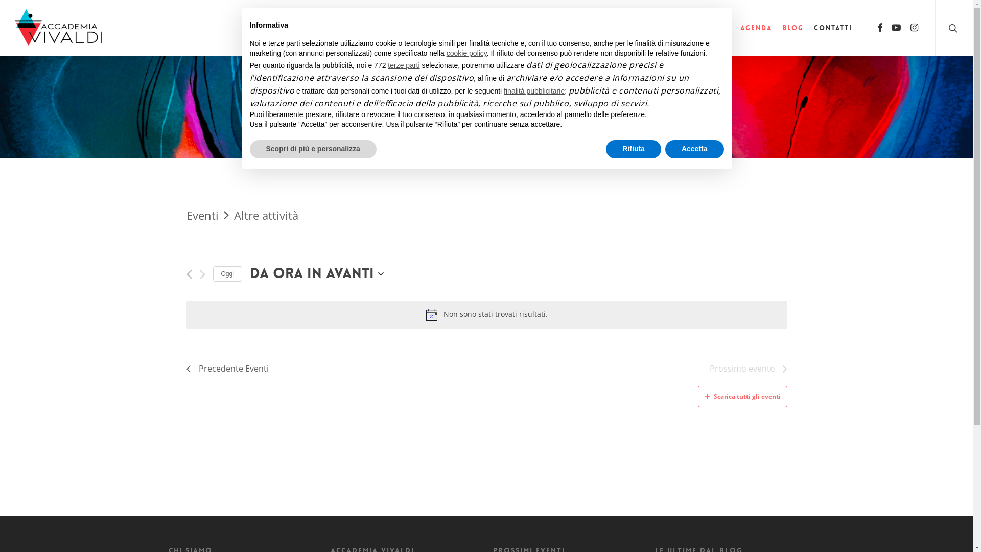 The height and width of the screenshot is (552, 981). What do you see at coordinates (748, 369) in the screenshot?
I see `Prossimo evento` at bounding box center [748, 369].